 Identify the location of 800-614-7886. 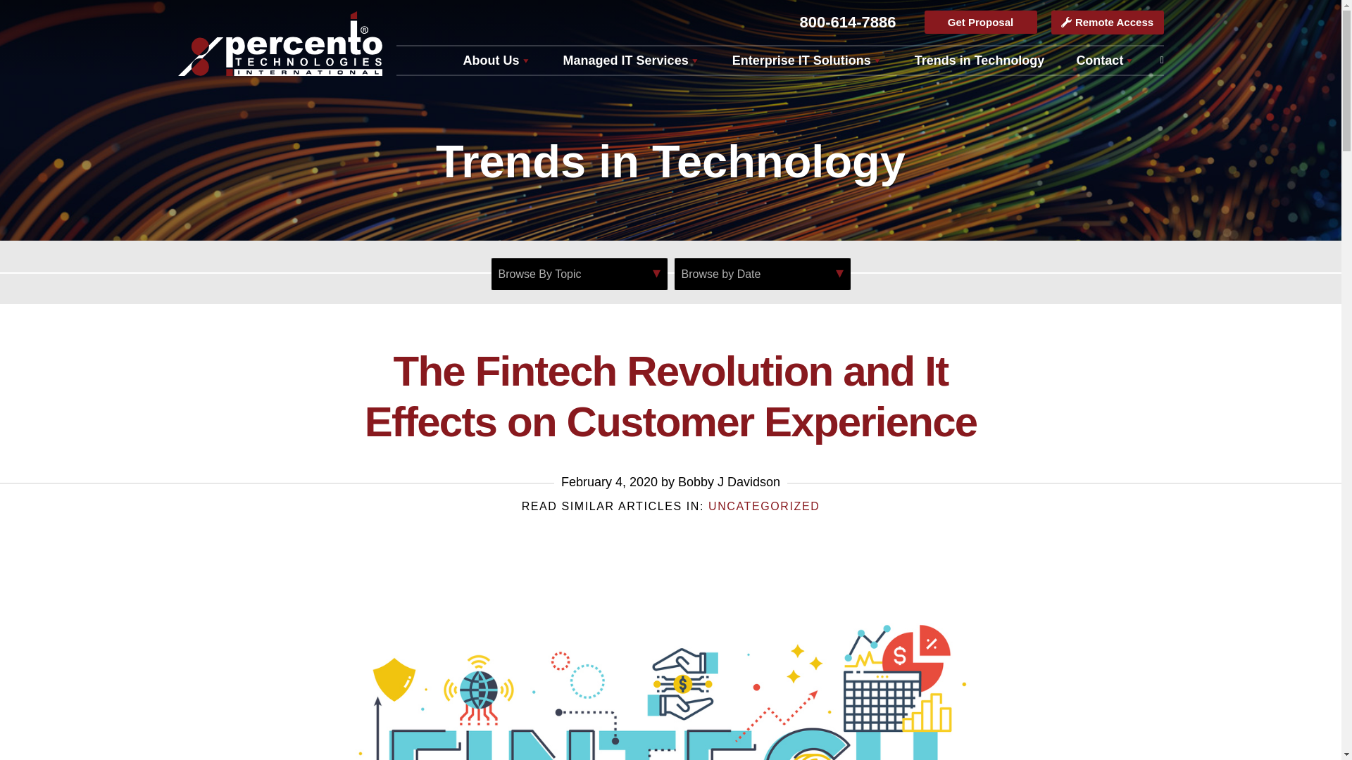
(846, 23).